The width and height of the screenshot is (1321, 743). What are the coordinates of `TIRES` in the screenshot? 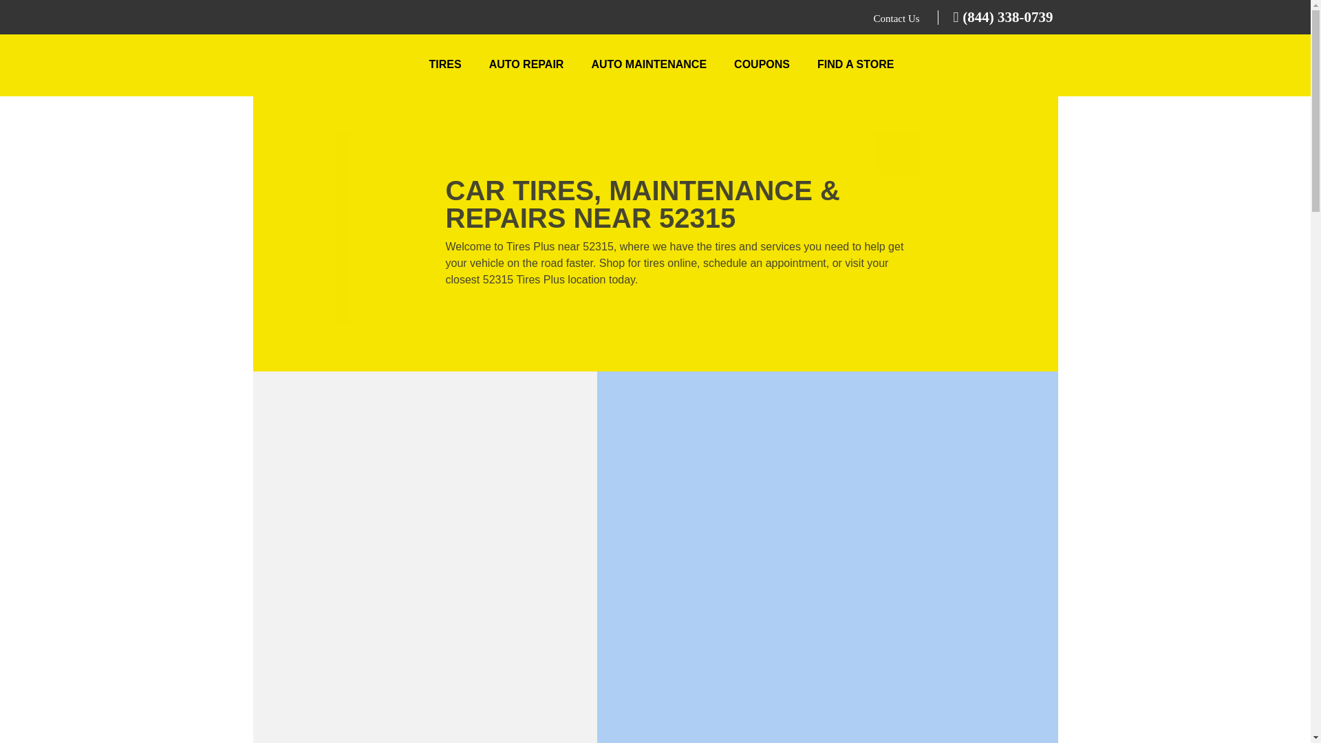 It's located at (446, 65).